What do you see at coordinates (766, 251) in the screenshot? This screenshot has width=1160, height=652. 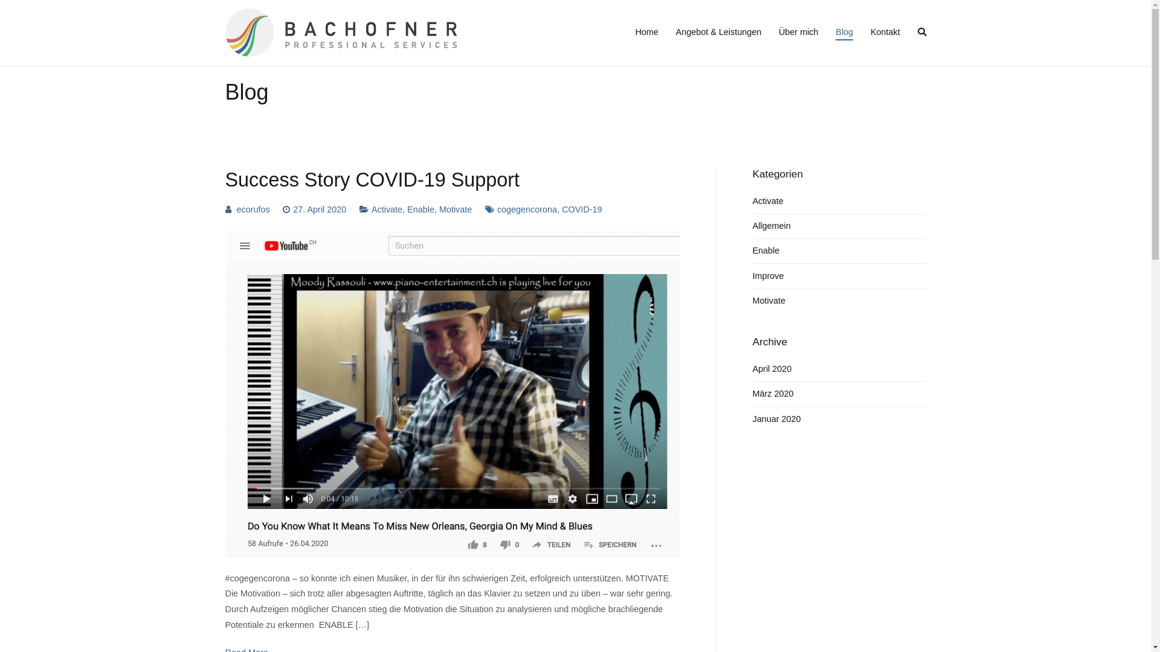 I see `Enable` at bounding box center [766, 251].